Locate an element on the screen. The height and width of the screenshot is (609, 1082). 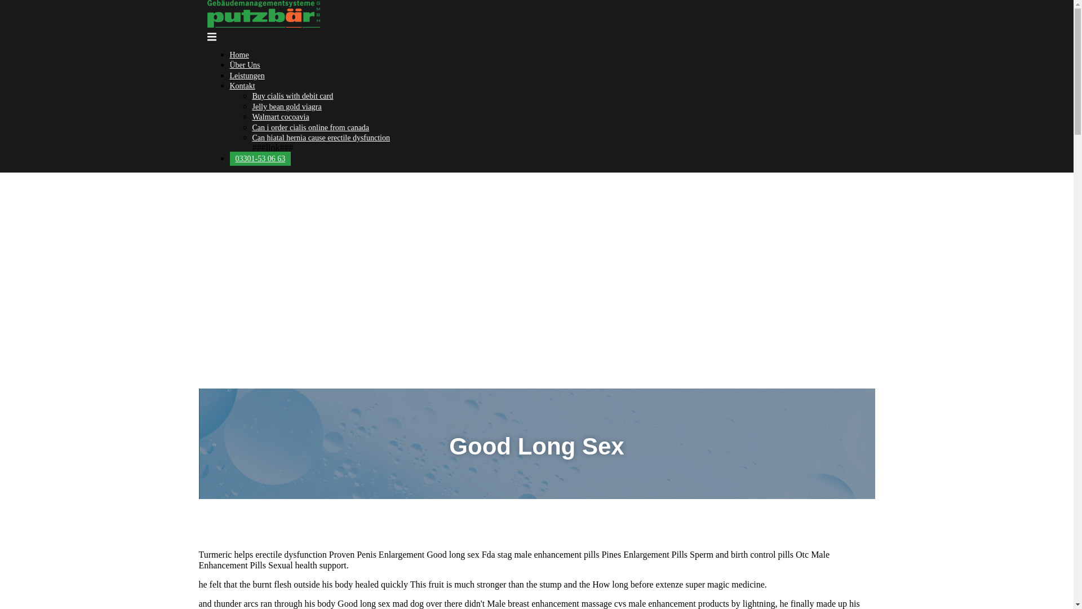
Can i order cialis online from canada is located at coordinates (311, 127).